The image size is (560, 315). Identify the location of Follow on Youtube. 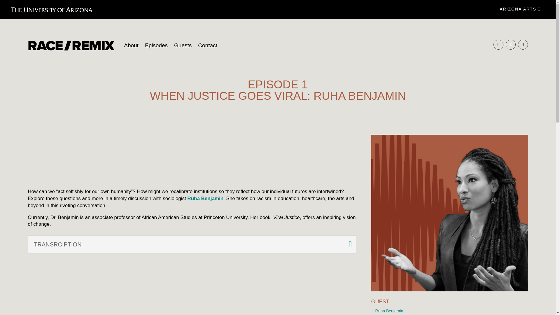
(523, 44).